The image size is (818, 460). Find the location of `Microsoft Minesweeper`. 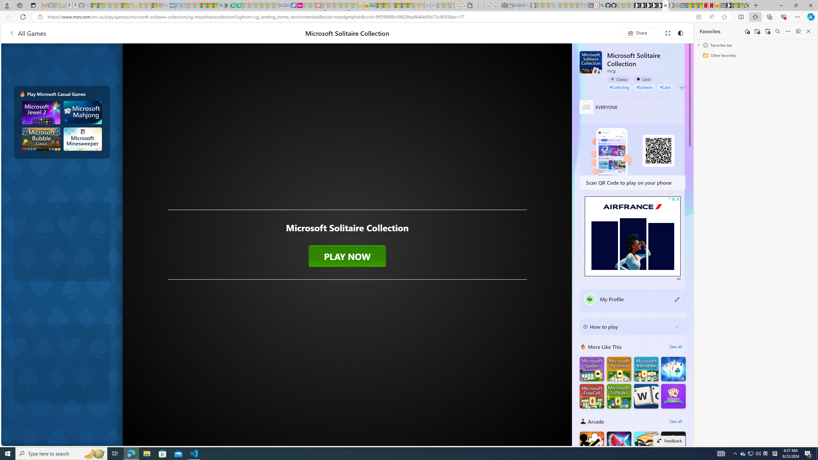

Microsoft Minesweeper is located at coordinates (83, 139).